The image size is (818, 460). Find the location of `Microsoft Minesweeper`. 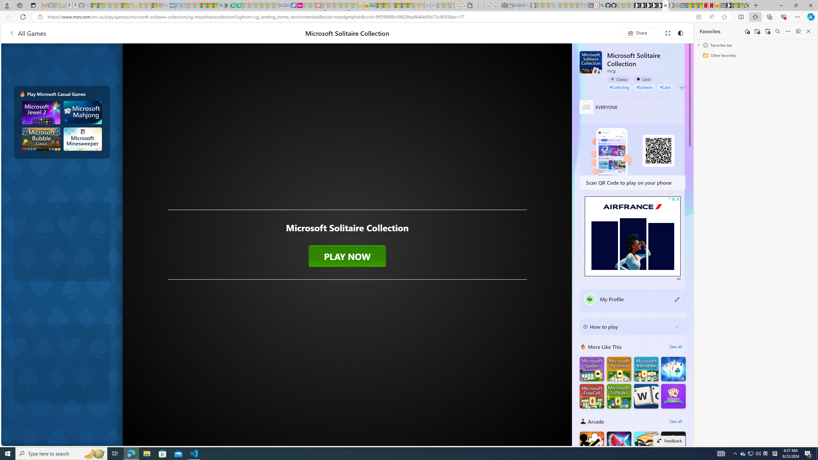

Microsoft Minesweeper is located at coordinates (83, 139).